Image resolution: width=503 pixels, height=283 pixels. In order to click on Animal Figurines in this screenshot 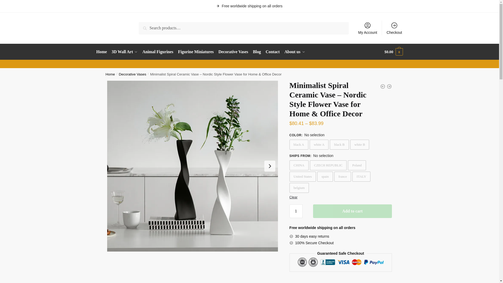, I will do `click(158, 52)`.